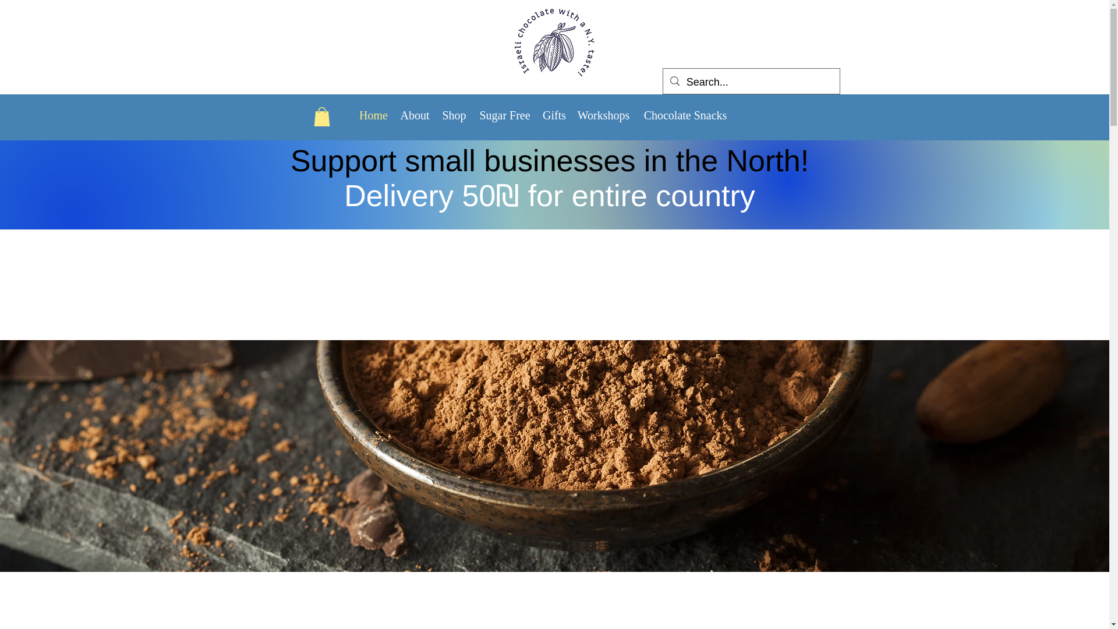 Image resolution: width=1118 pixels, height=629 pixels. Describe the element at coordinates (454, 114) in the screenshot. I see `Shop` at that location.